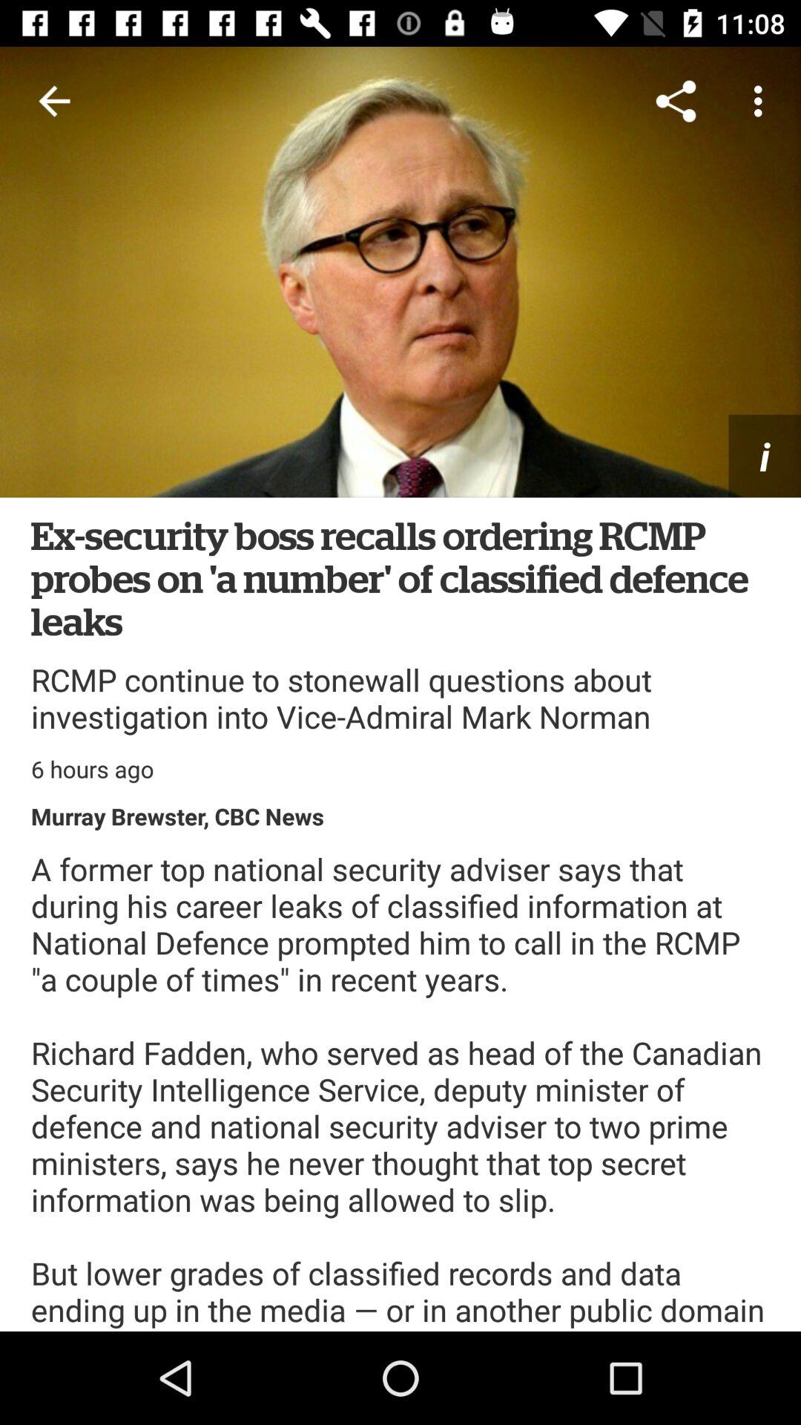  What do you see at coordinates (178, 816) in the screenshot?
I see `turn on item above the a former top` at bounding box center [178, 816].